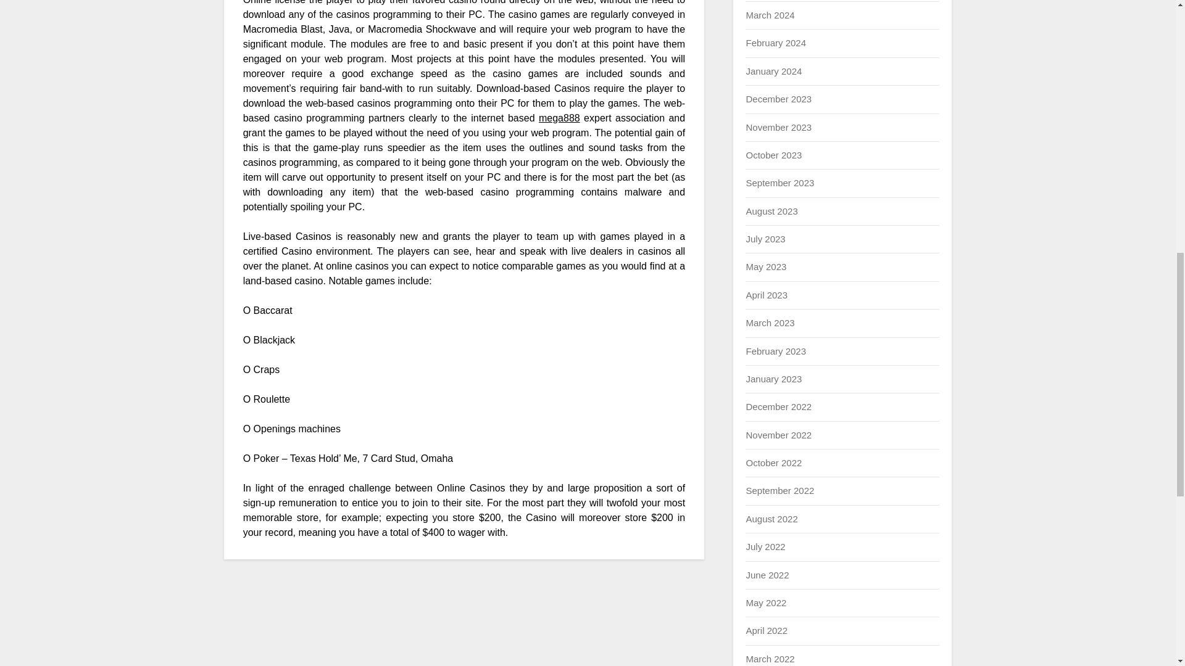 Image resolution: width=1185 pixels, height=666 pixels. Describe the element at coordinates (773, 155) in the screenshot. I see `October 2023` at that location.